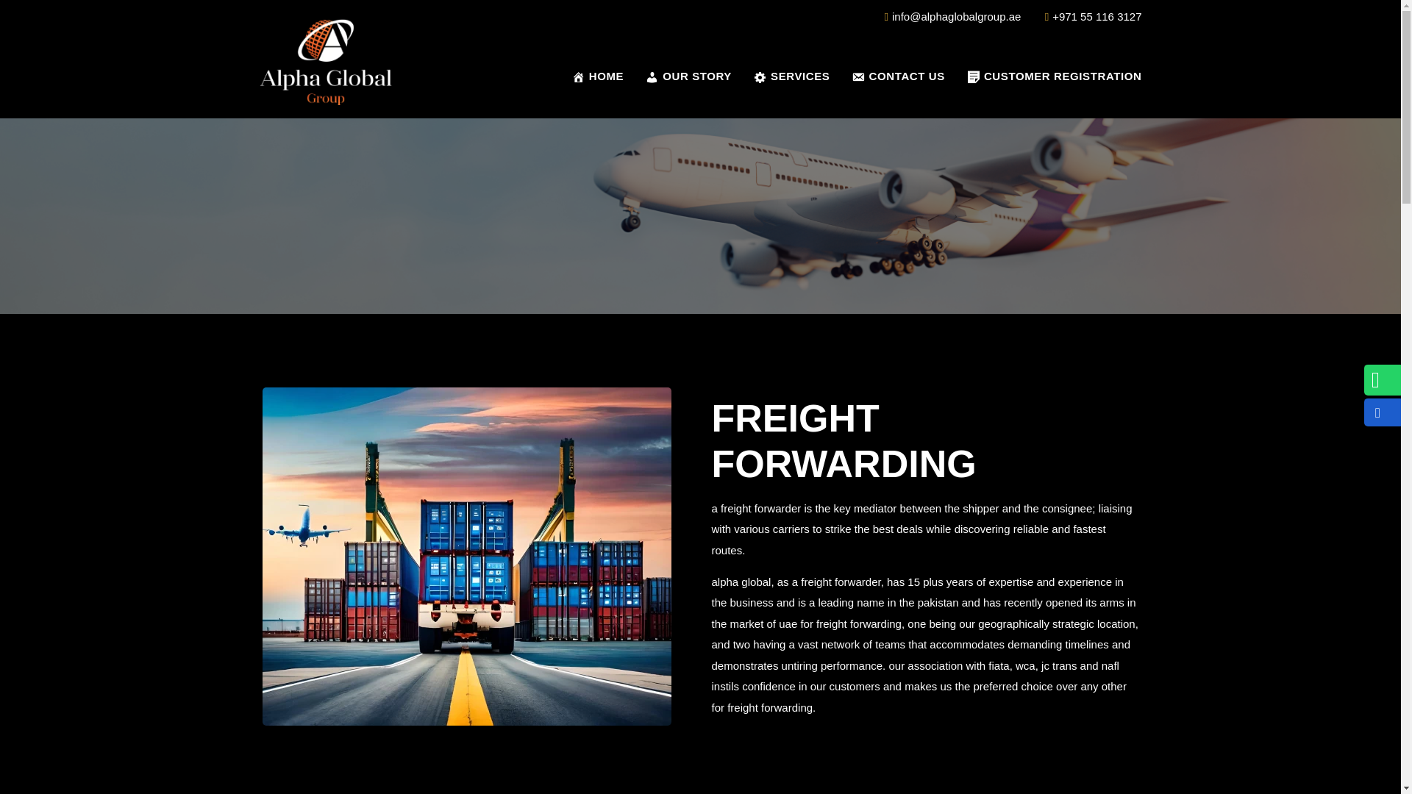 This screenshot has height=794, width=1412. Describe the element at coordinates (688, 76) in the screenshot. I see `OUR STORY` at that location.